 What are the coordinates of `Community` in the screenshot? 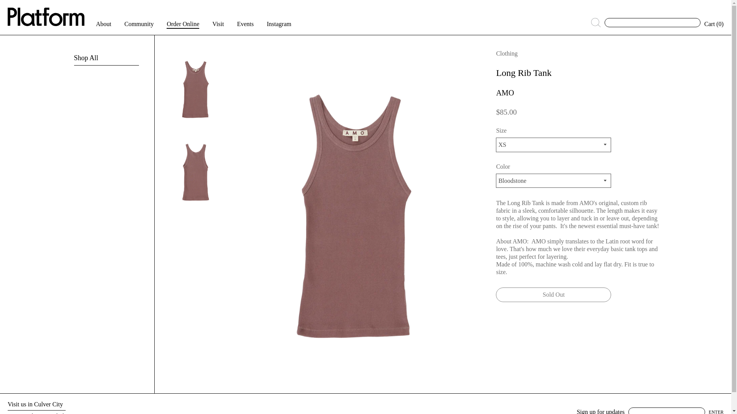 It's located at (139, 24).